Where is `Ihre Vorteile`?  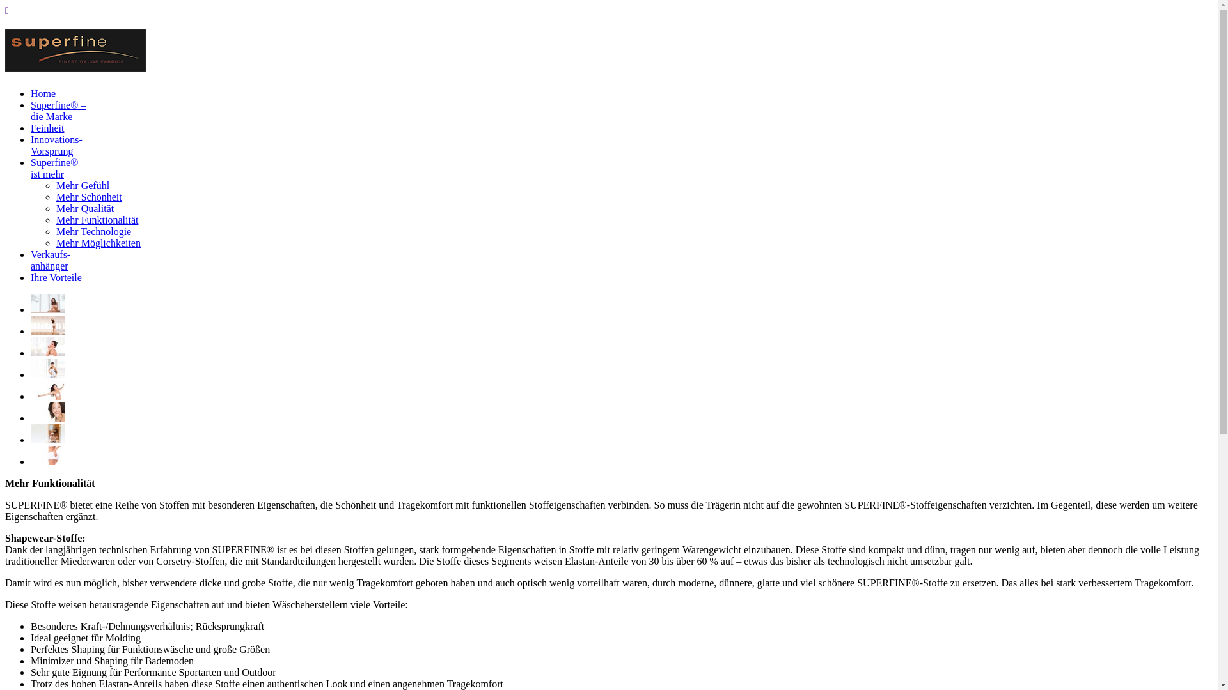
Ihre Vorteile is located at coordinates (56, 277).